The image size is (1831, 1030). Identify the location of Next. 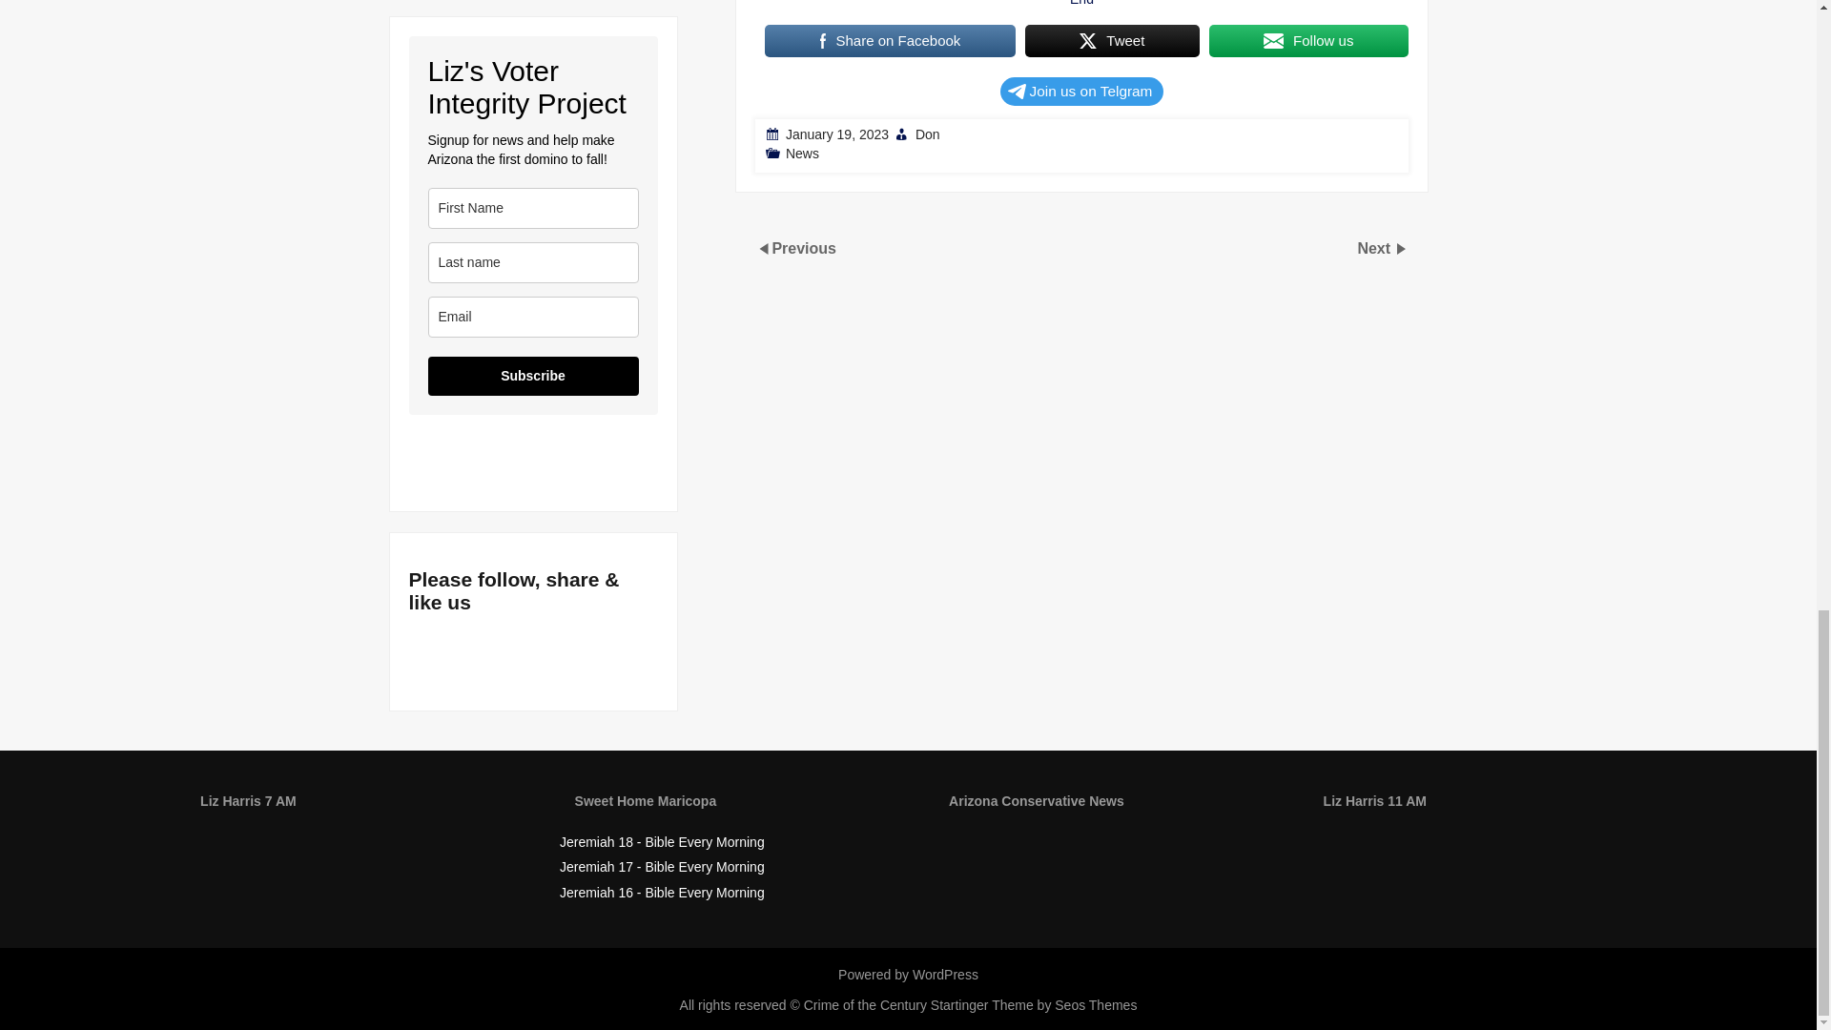
(1375, 246).